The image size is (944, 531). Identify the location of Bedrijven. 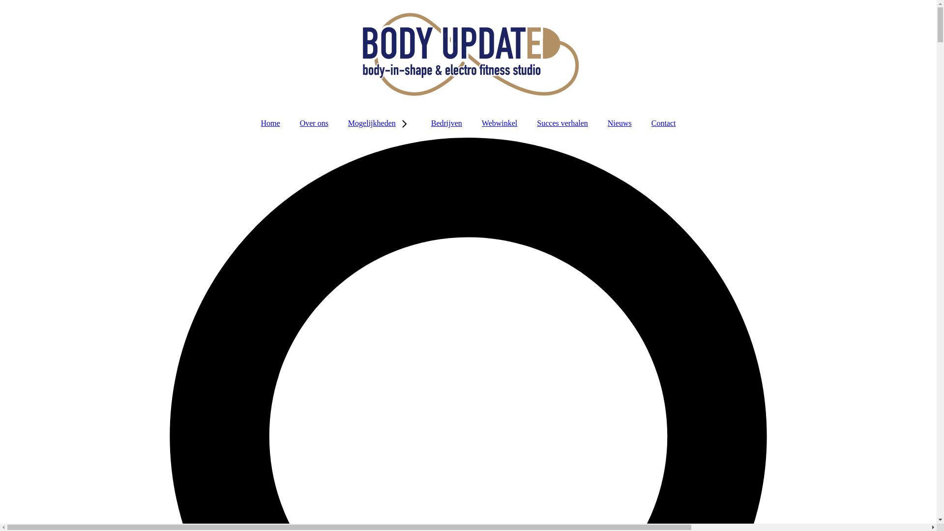
(446, 123).